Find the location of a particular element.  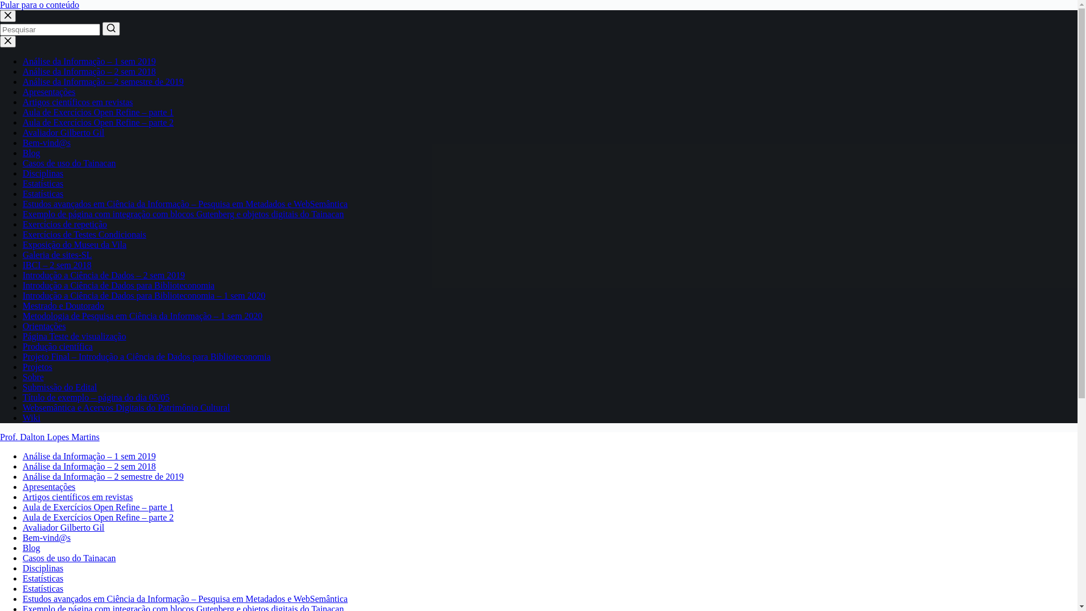

Pesquisar por... is located at coordinates (50, 29).